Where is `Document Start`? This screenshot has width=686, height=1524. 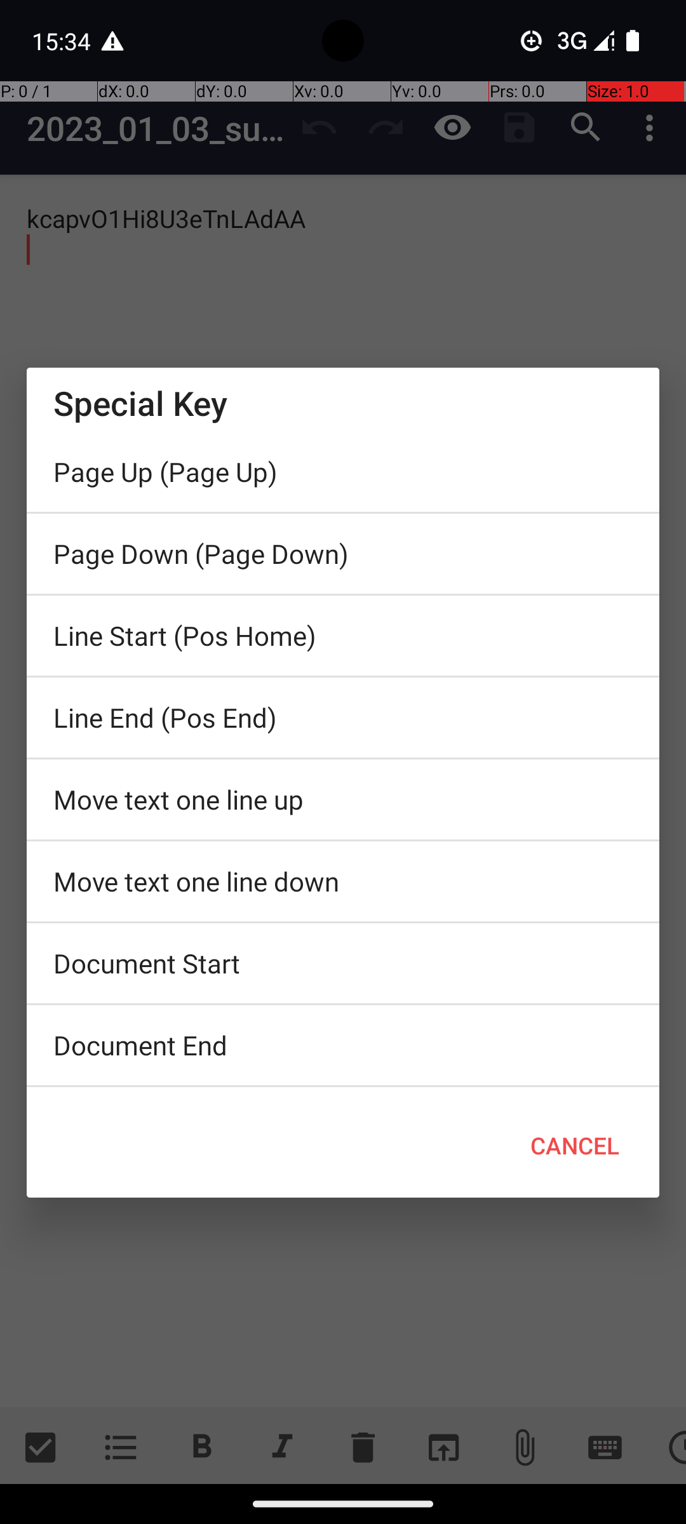 Document Start is located at coordinates (343, 963).